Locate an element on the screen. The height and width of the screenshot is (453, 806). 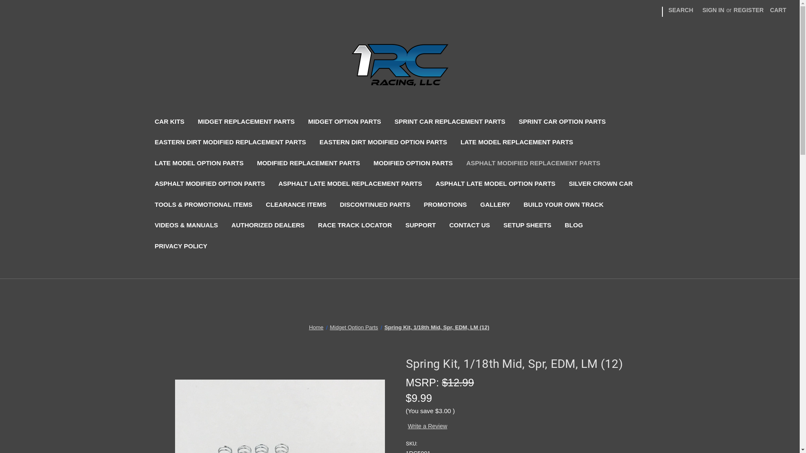
Write a Review is located at coordinates (427, 426).